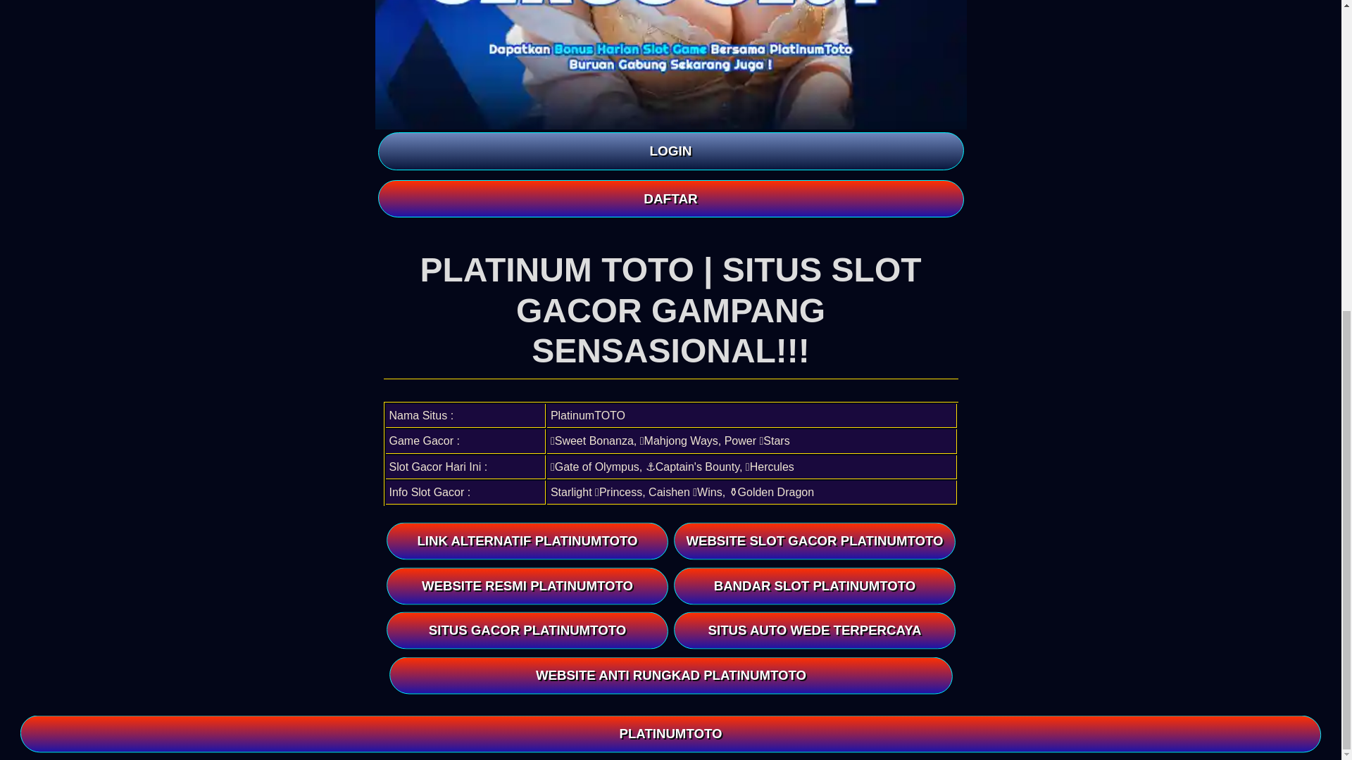  What do you see at coordinates (815, 540) in the screenshot?
I see `WEBSITE SLOT GACOR PLATINUMTOTO` at bounding box center [815, 540].